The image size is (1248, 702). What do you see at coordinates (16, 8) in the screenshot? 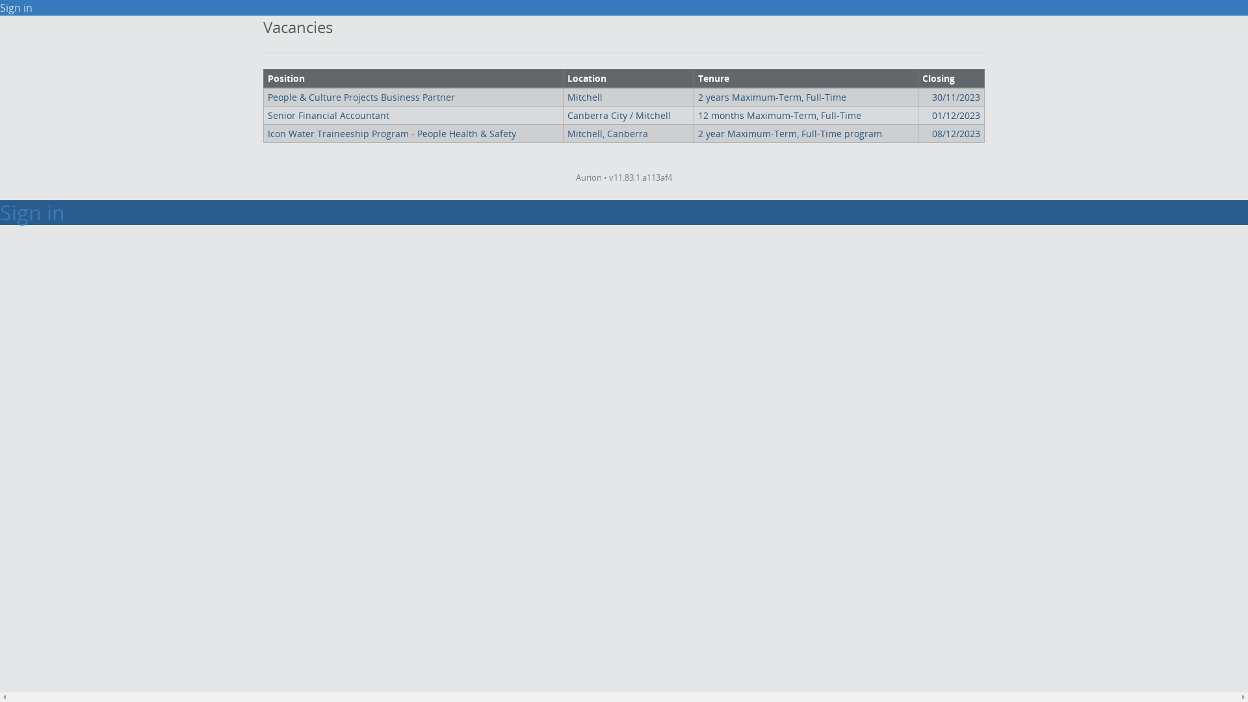
I see `Sign in` at bounding box center [16, 8].